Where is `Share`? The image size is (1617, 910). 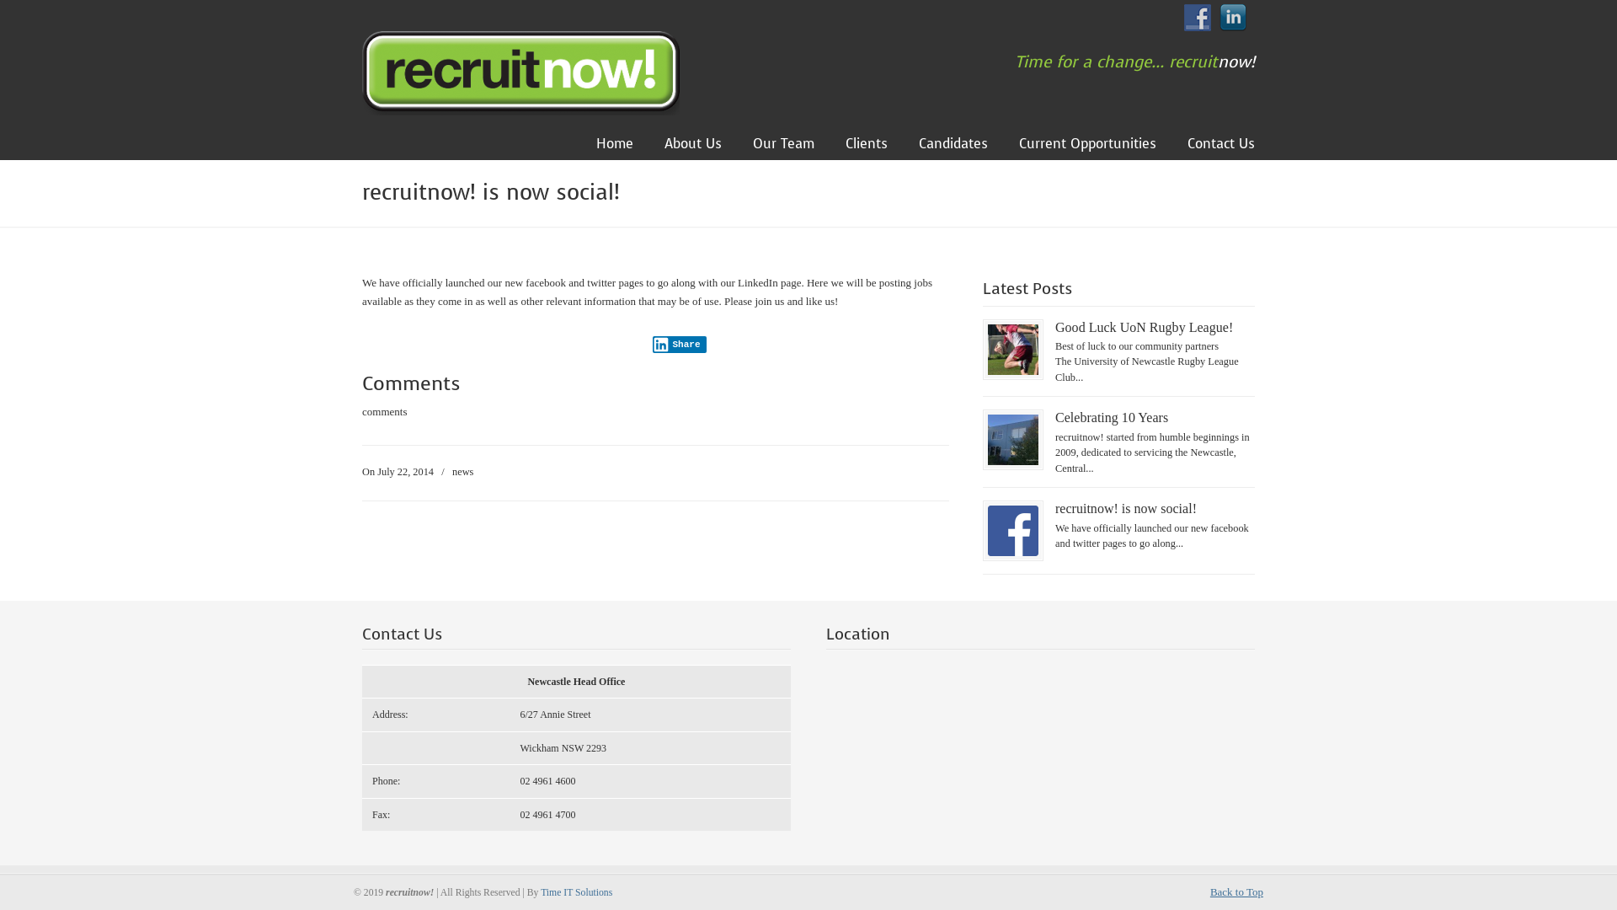 Share is located at coordinates (680, 345).